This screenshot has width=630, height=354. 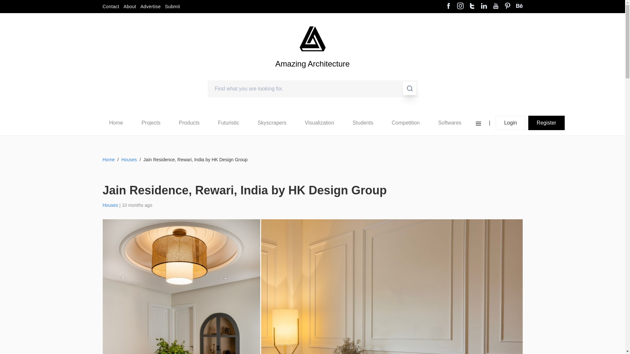 I want to click on Projects, so click(x=151, y=123).